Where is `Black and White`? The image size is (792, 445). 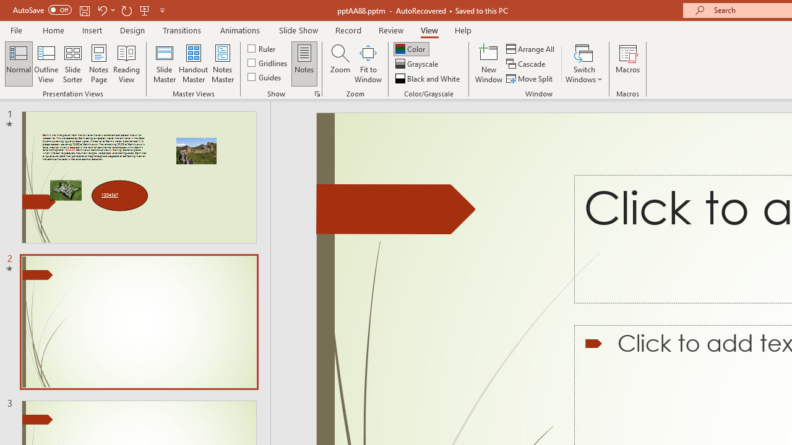
Black and White is located at coordinates (429, 78).